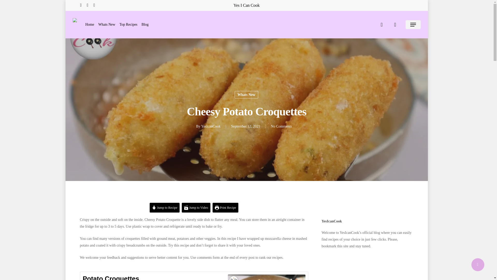 The height and width of the screenshot is (280, 497). Describe the element at coordinates (281, 126) in the screenshot. I see `No Comments` at that location.